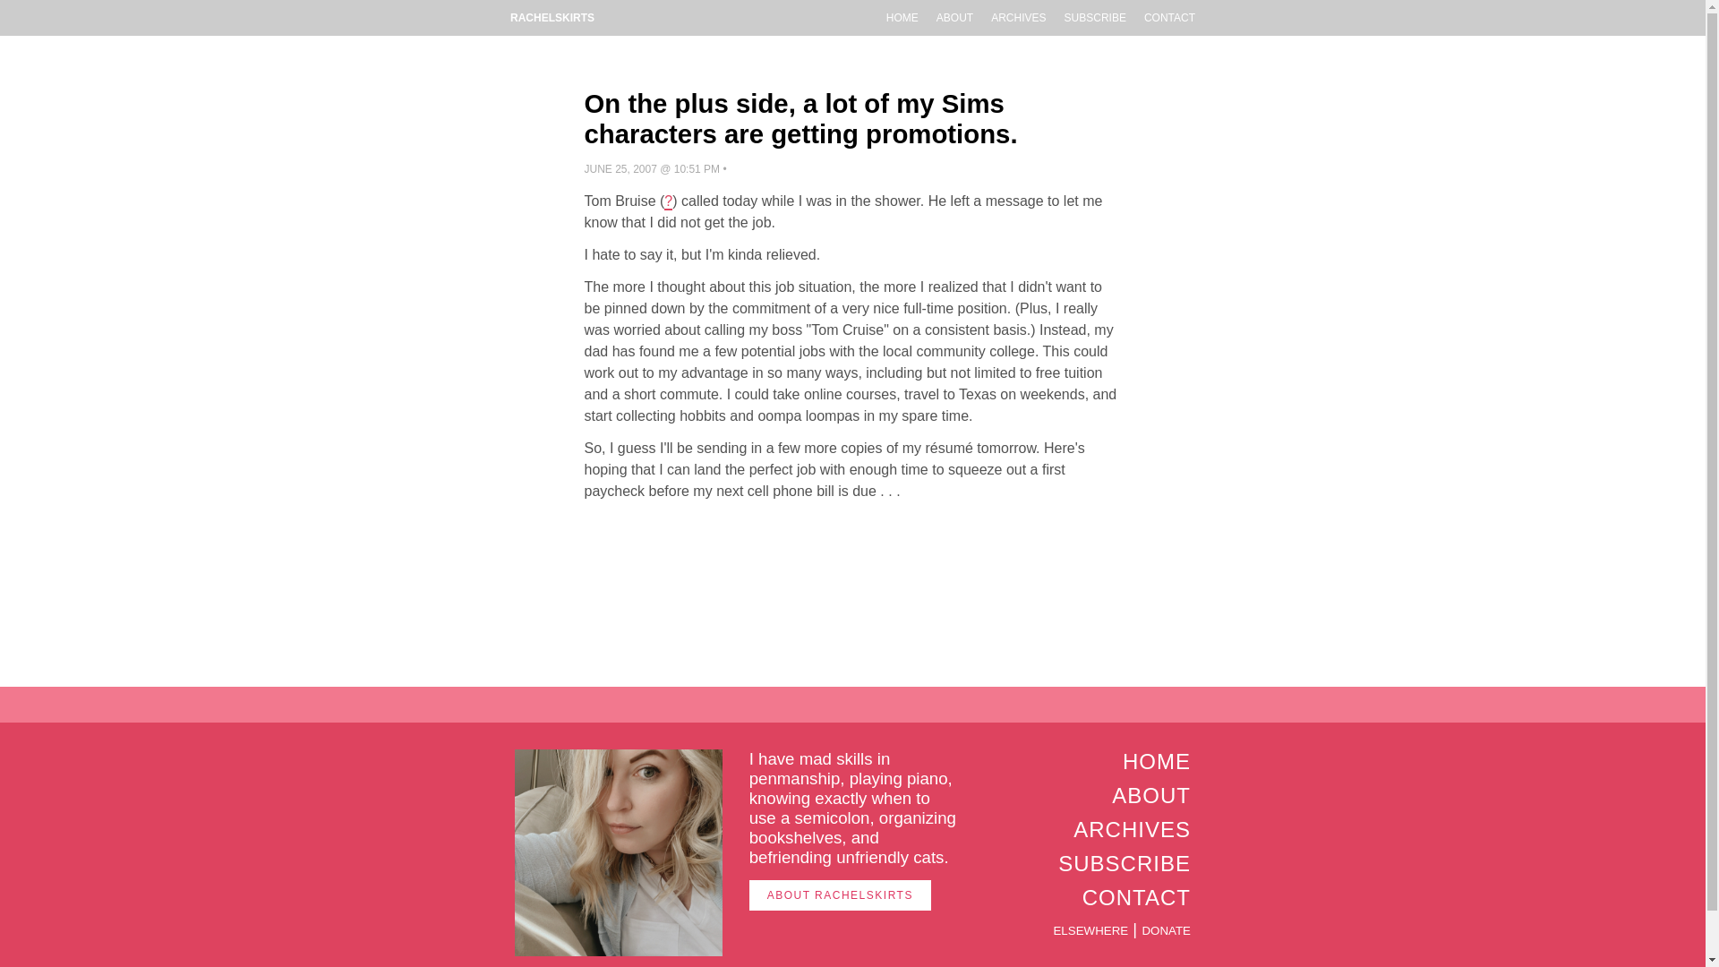 This screenshot has width=1719, height=967. What do you see at coordinates (1137, 897) in the screenshot?
I see `CONTACT` at bounding box center [1137, 897].